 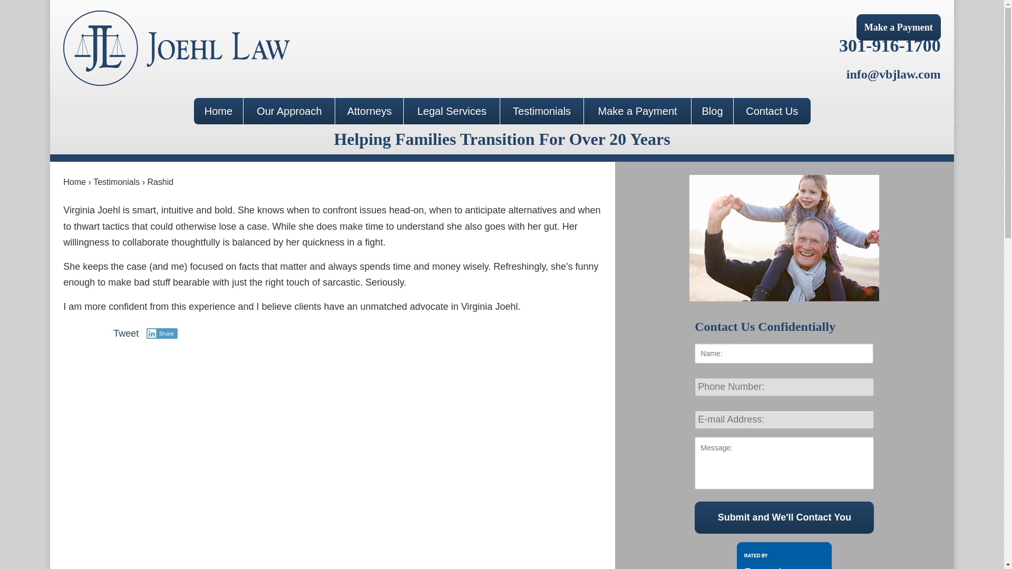 I want to click on Email, so click(x=893, y=74).